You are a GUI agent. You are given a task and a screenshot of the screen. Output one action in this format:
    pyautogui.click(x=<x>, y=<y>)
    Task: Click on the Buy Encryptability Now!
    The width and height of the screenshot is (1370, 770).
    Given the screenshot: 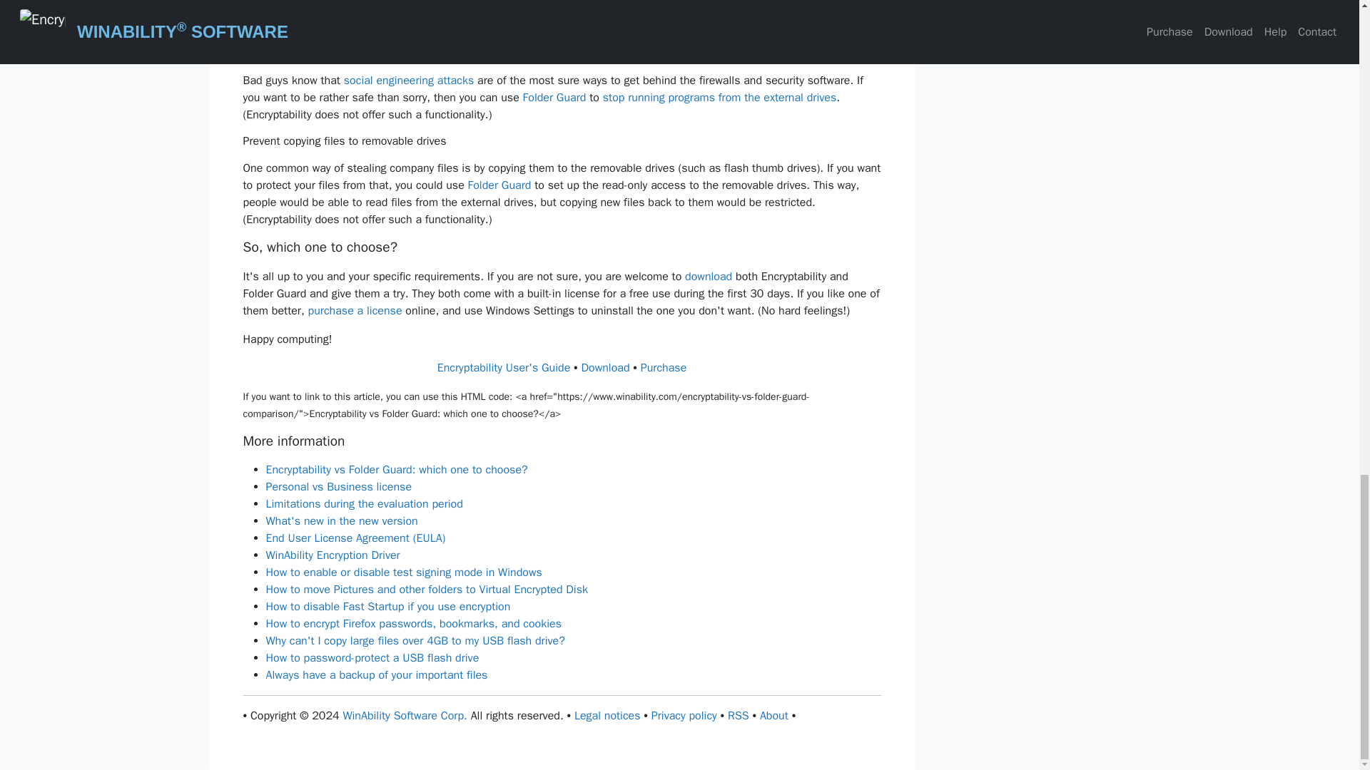 What is the action you would take?
    pyautogui.click(x=664, y=368)
    